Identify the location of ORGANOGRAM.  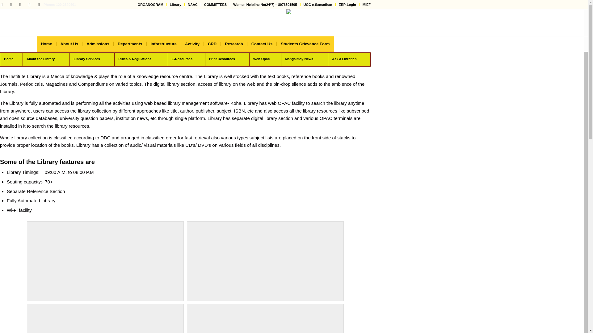
(150, 5).